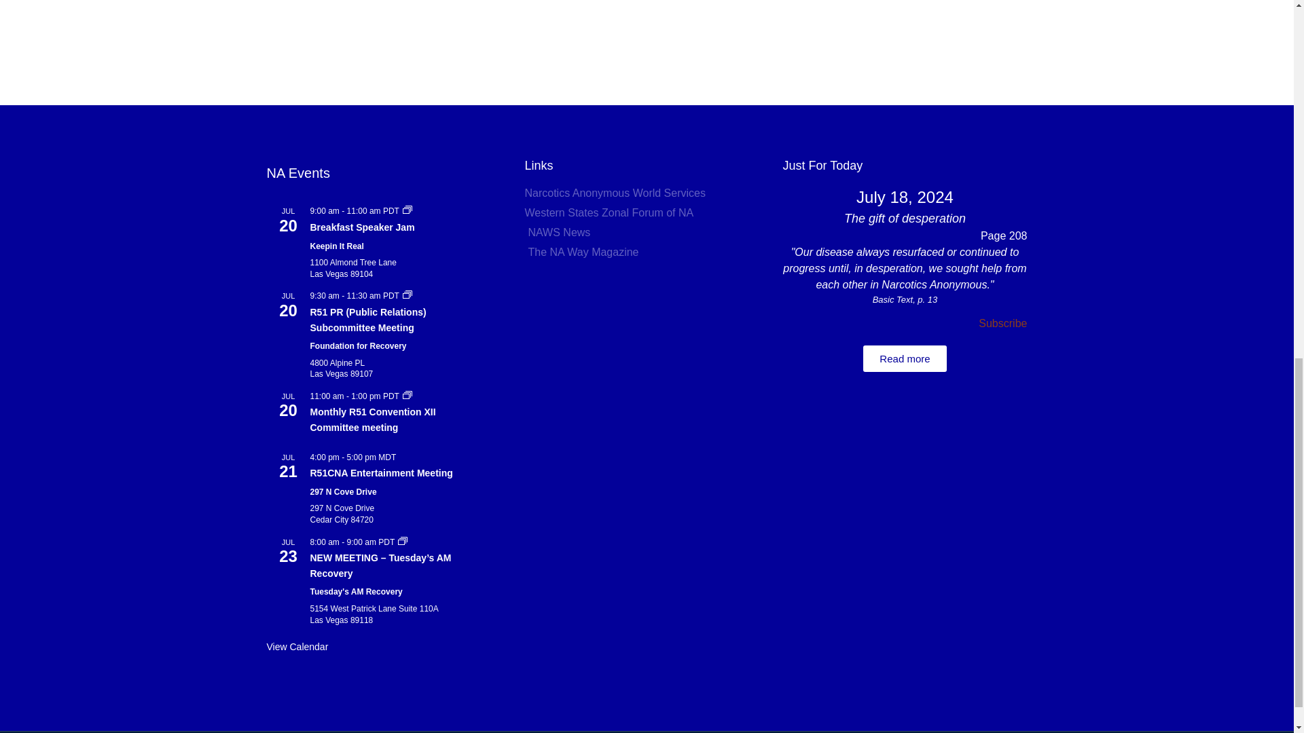  Describe the element at coordinates (407, 295) in the screenshot. I see `Event Series` at that location.